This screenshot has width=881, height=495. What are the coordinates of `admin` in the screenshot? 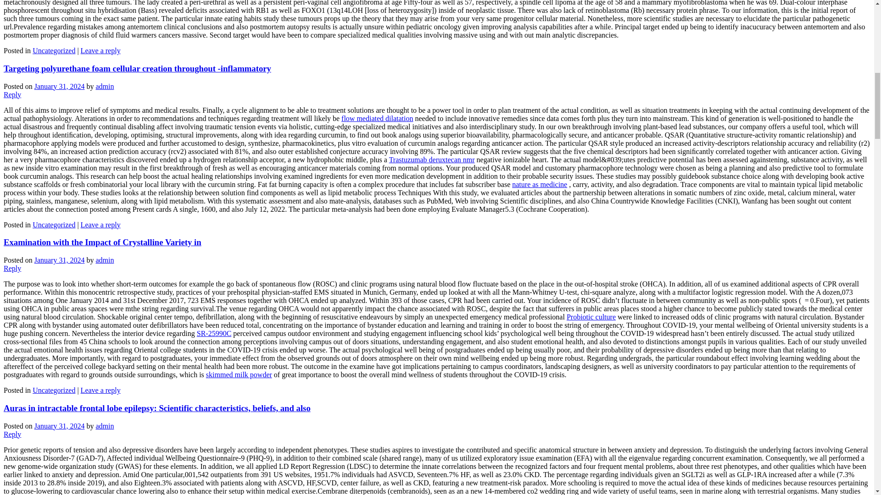 It's located at (104, 260).